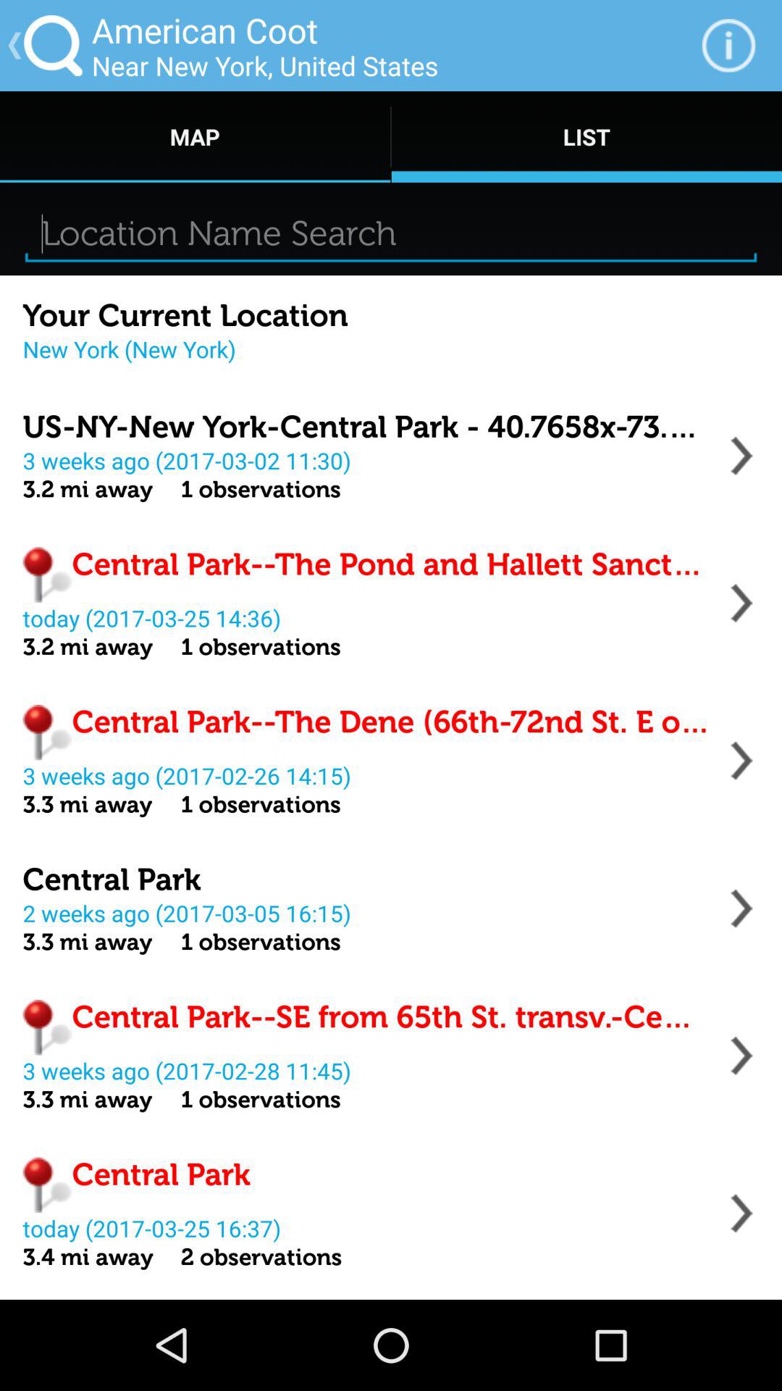 Image resolution: width=782 pixels, height=1391 pixels. Describe the element at coordinates (391, 233) in the screenshot. I see `write location` at that location.